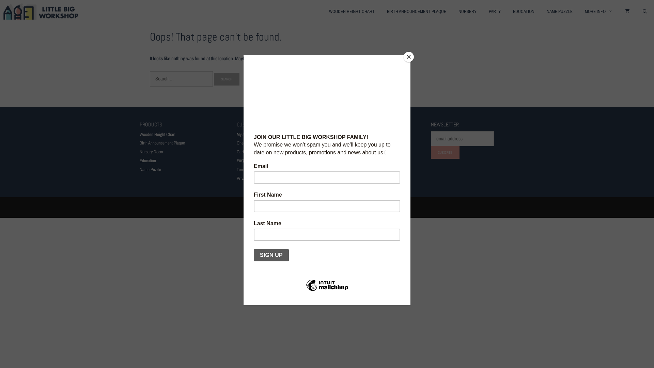  What do you see at coordinates (152, 152) in the screenshot?
I see `Nursery Decor` at bounding box center [152, 152].